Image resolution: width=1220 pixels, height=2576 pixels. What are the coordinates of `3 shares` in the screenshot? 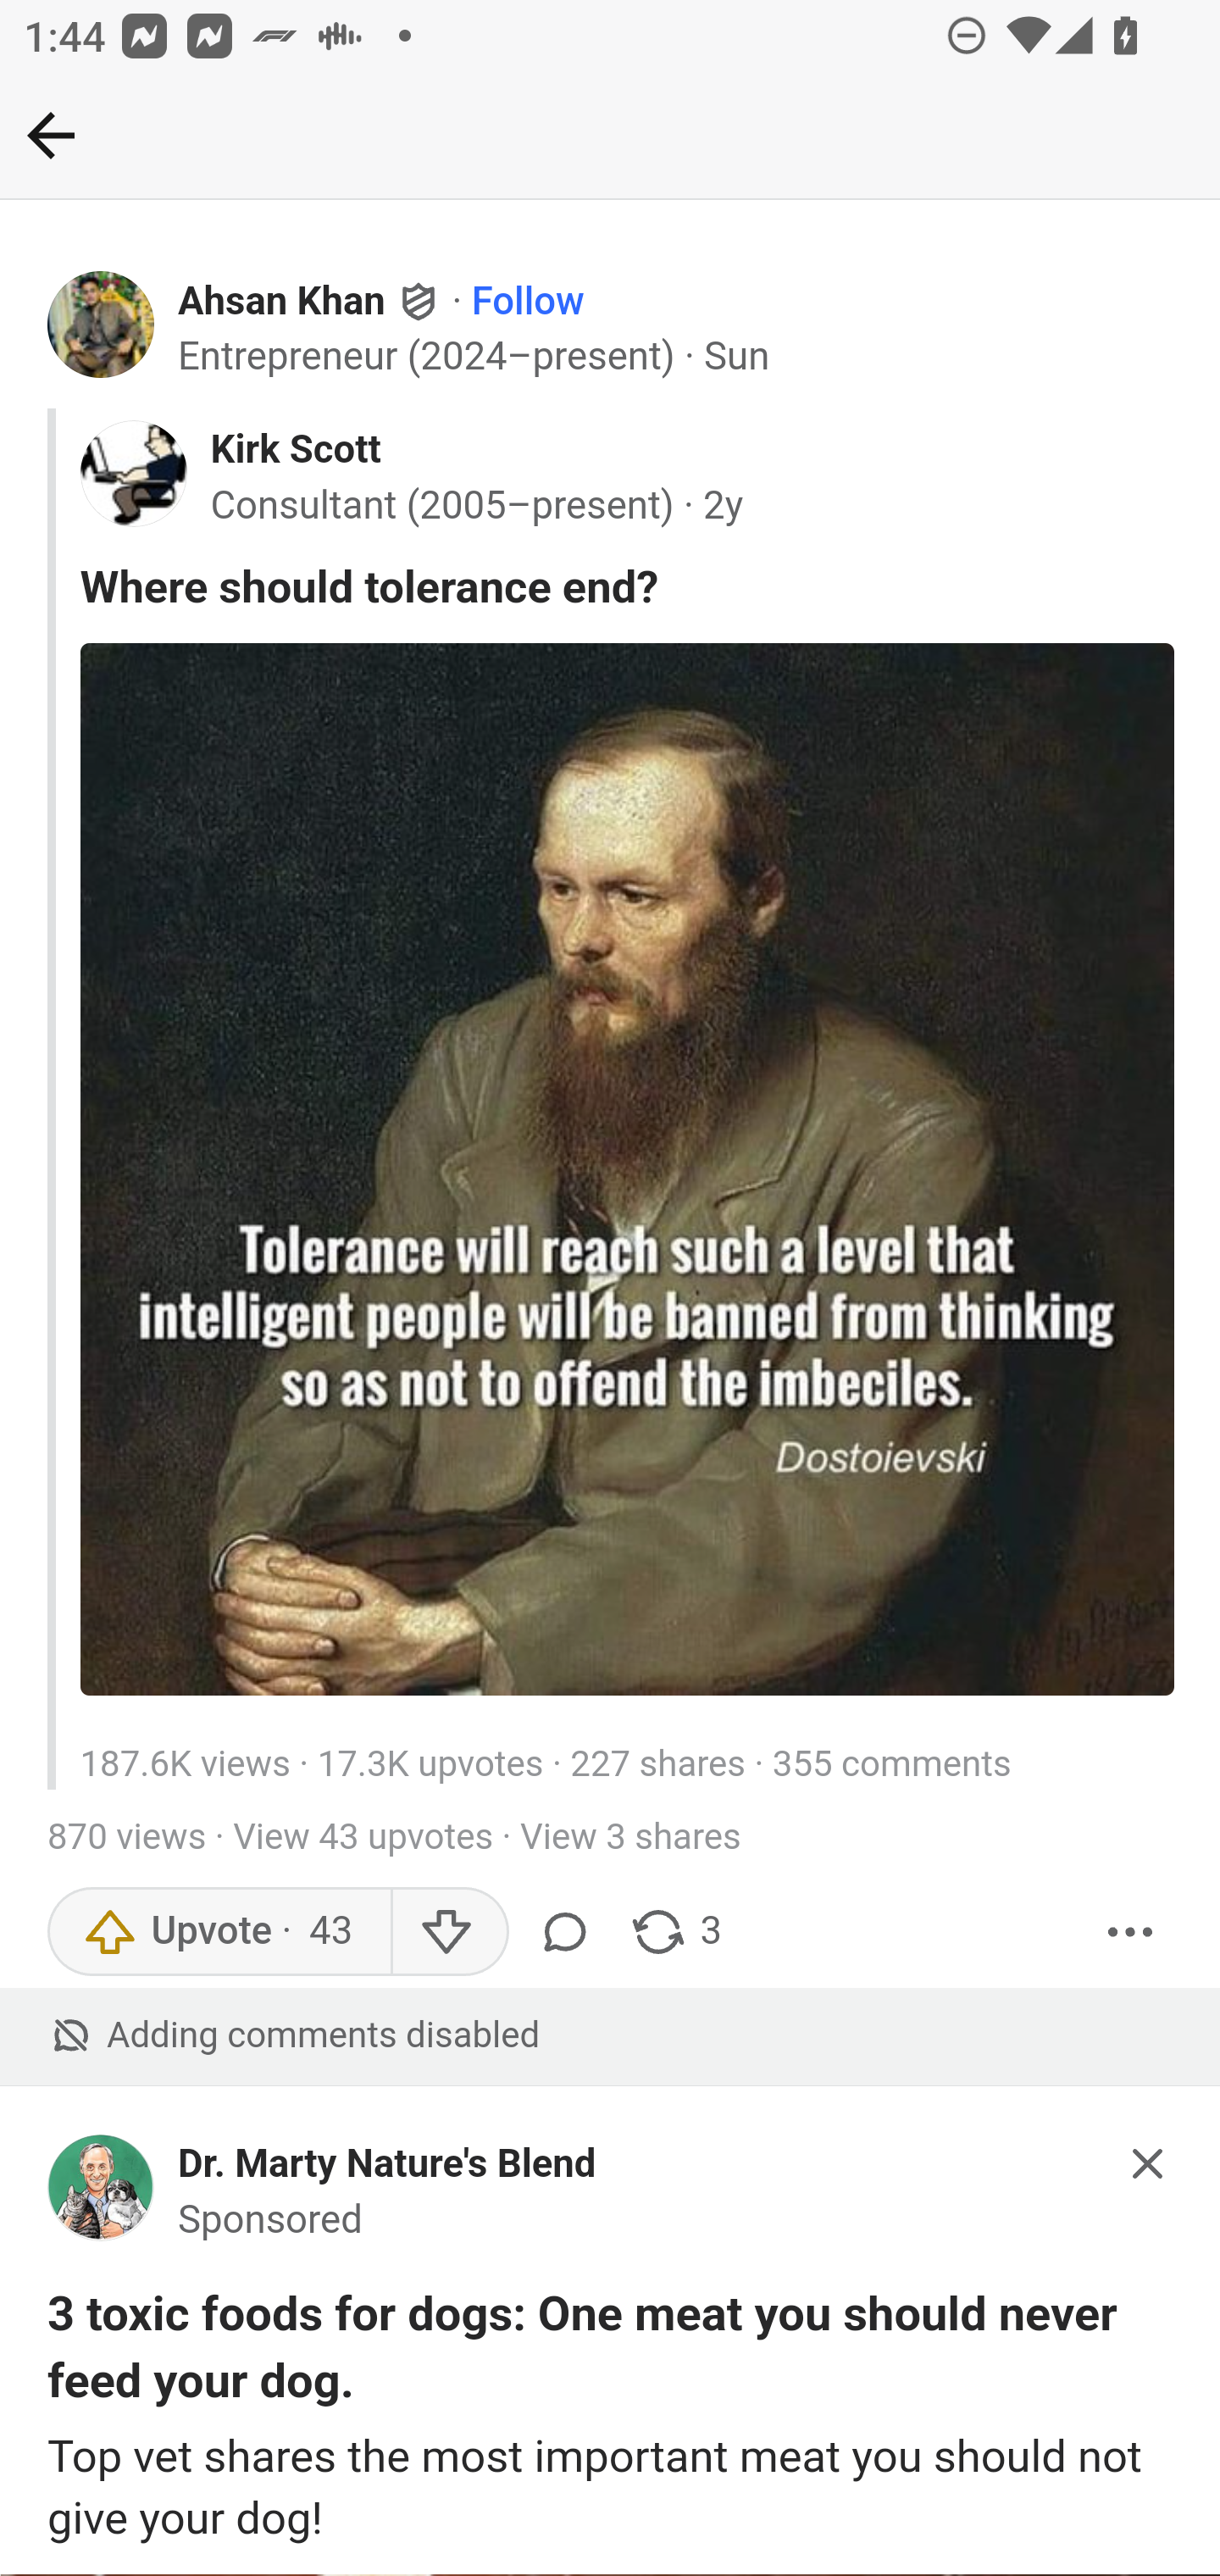 It's located at (676, 1932).